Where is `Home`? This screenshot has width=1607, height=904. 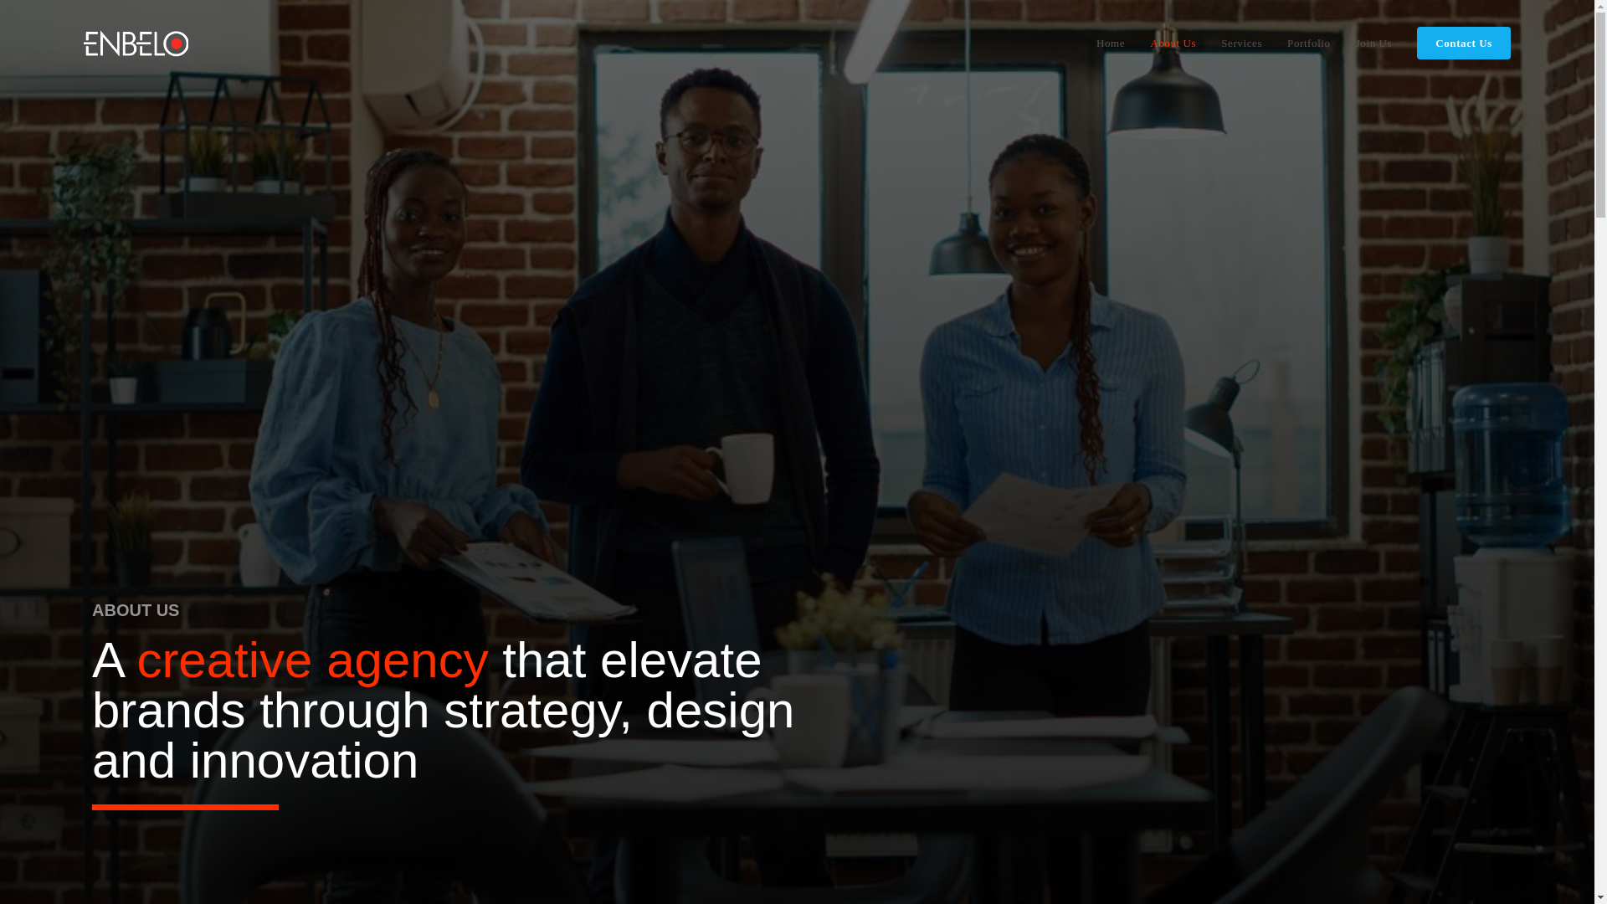 Home is located at coordinates (1110, 44).